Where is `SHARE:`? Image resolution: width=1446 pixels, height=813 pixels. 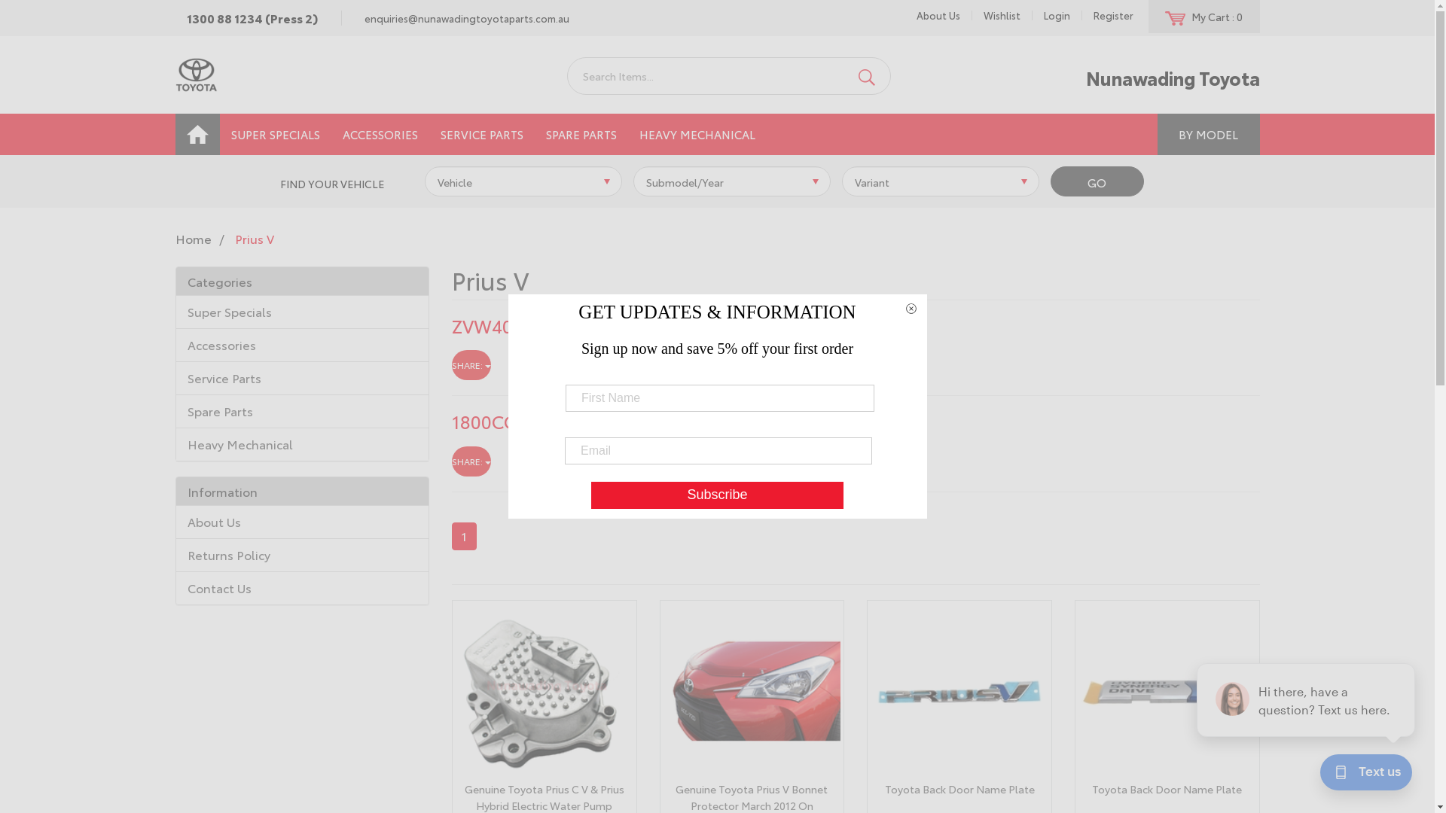
SHARE: is located at coordinates (471, 461).